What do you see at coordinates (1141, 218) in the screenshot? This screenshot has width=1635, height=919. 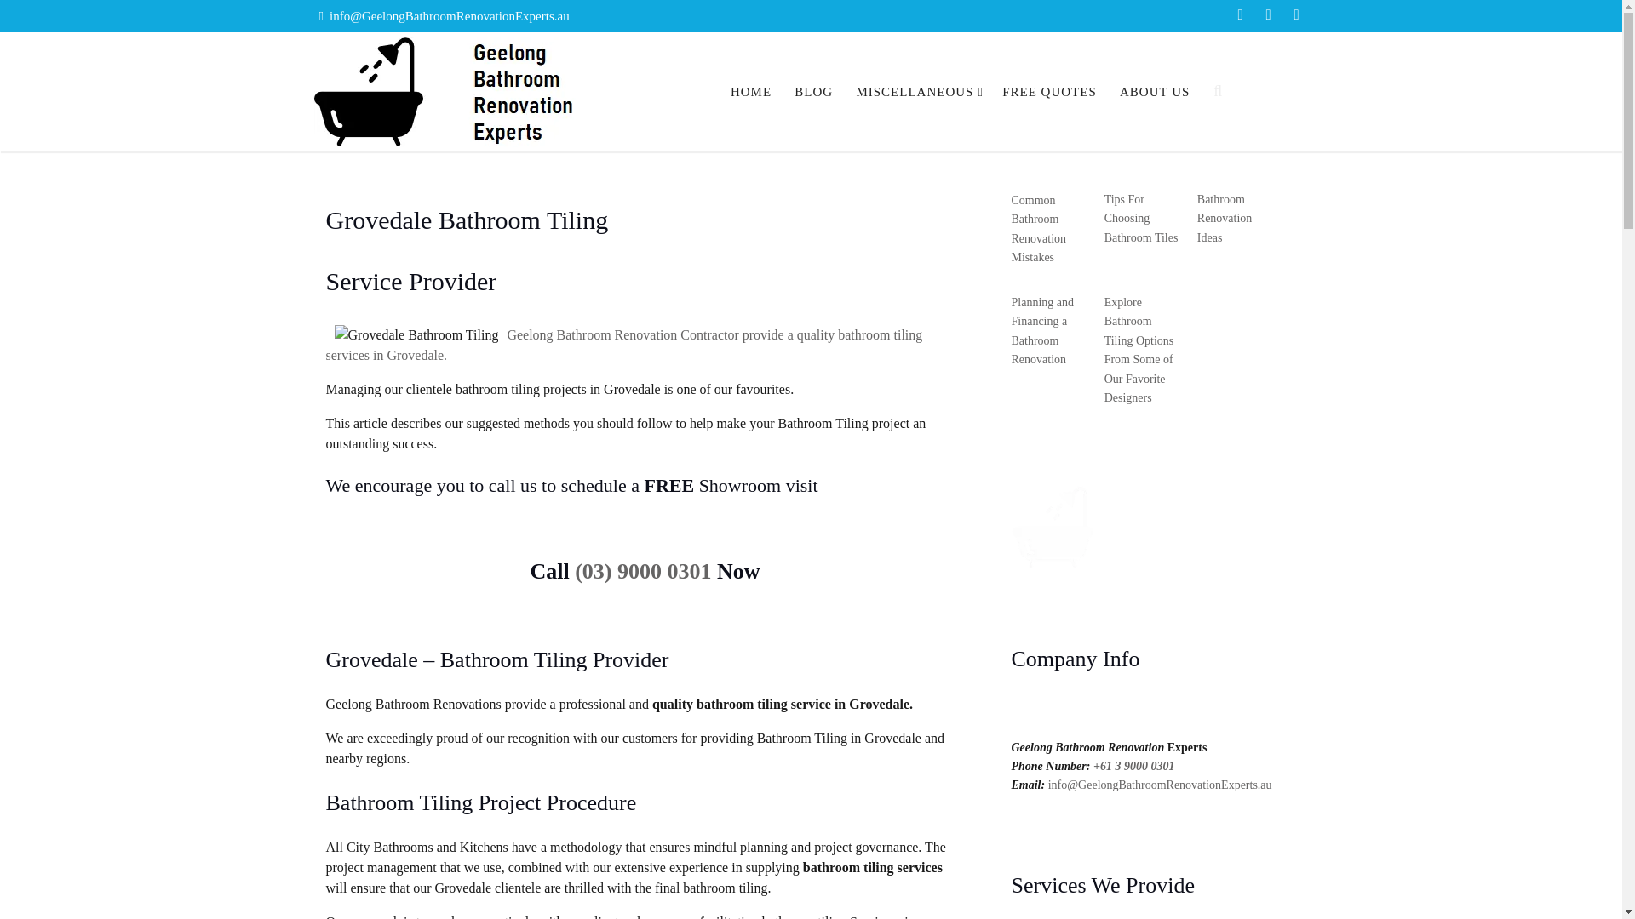 I see `Tips For Choosing Bathroom Tiles` at bounding box center [1141, 218].